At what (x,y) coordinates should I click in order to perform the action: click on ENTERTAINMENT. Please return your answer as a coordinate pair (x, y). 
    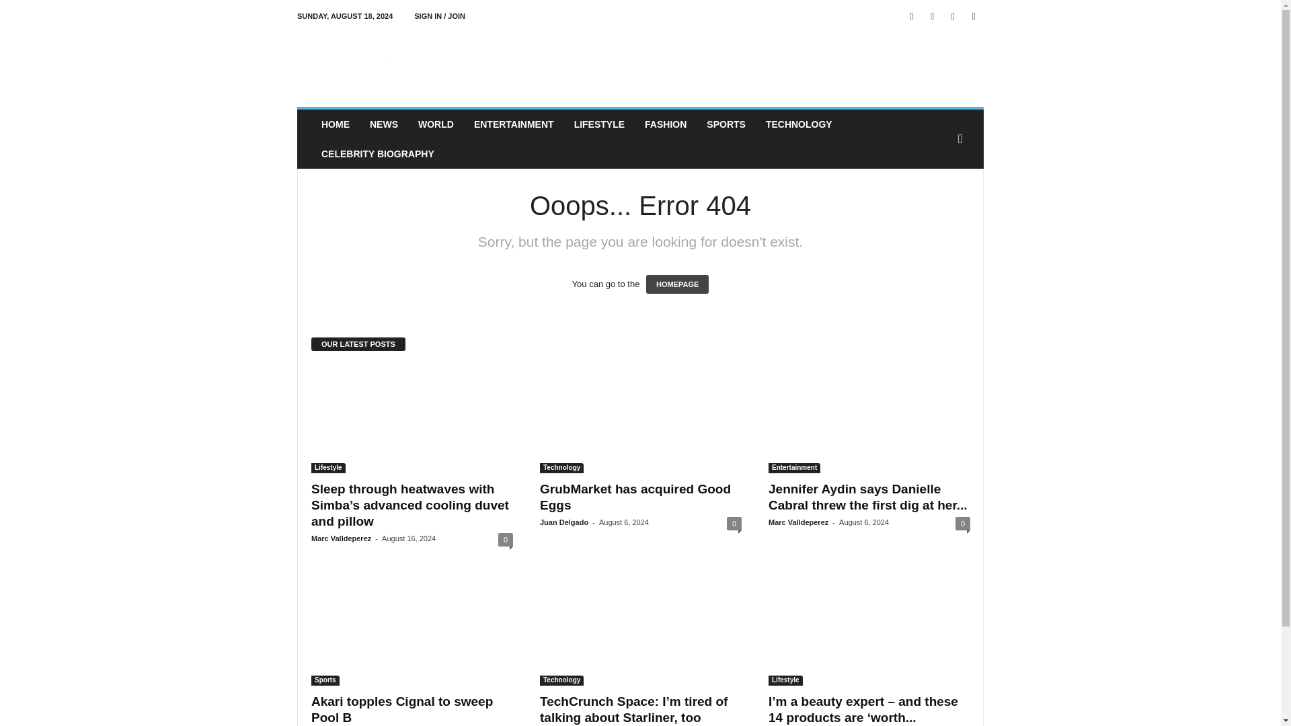
    Looking at the image, I should click on (514, 124).